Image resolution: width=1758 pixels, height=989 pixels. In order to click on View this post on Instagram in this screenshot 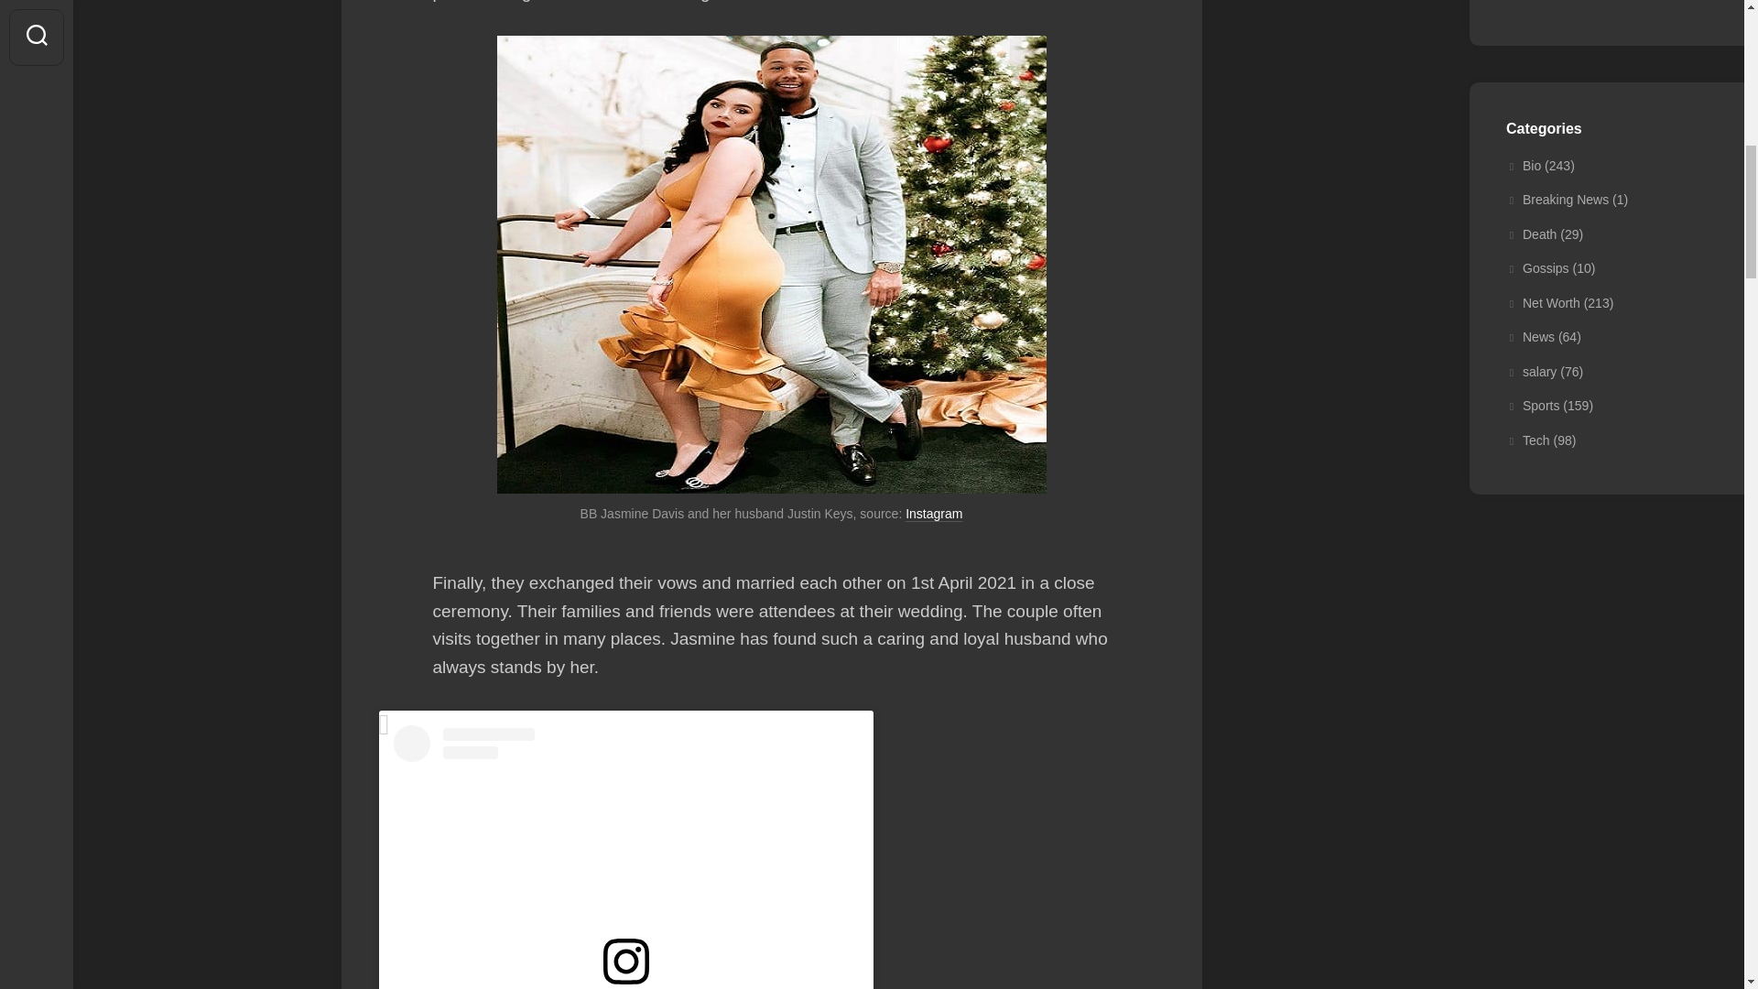, I will do `click(626, 857)`.